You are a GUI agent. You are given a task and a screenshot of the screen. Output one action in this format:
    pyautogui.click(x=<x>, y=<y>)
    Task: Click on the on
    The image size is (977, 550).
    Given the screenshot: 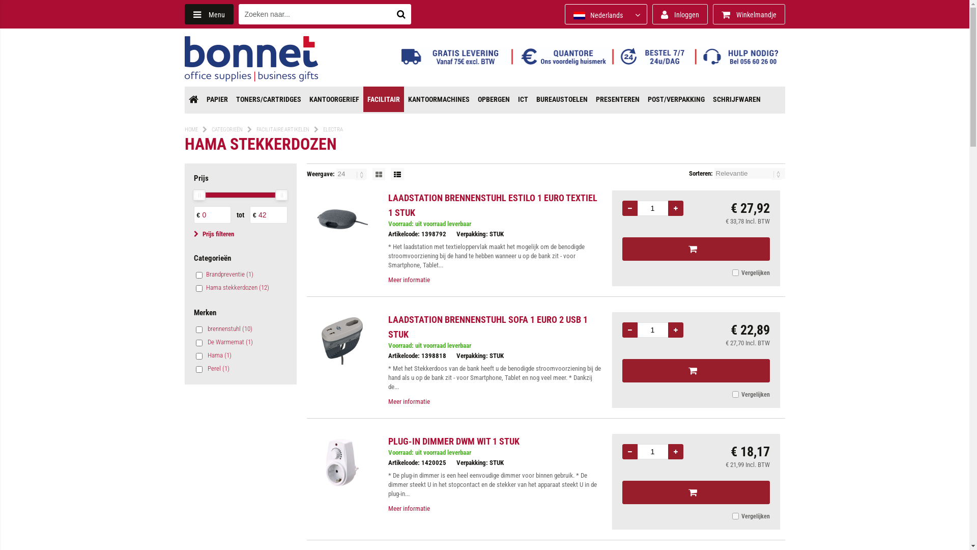 What is the action you would take?
    pyautogui.click(x=198, y=356)
    